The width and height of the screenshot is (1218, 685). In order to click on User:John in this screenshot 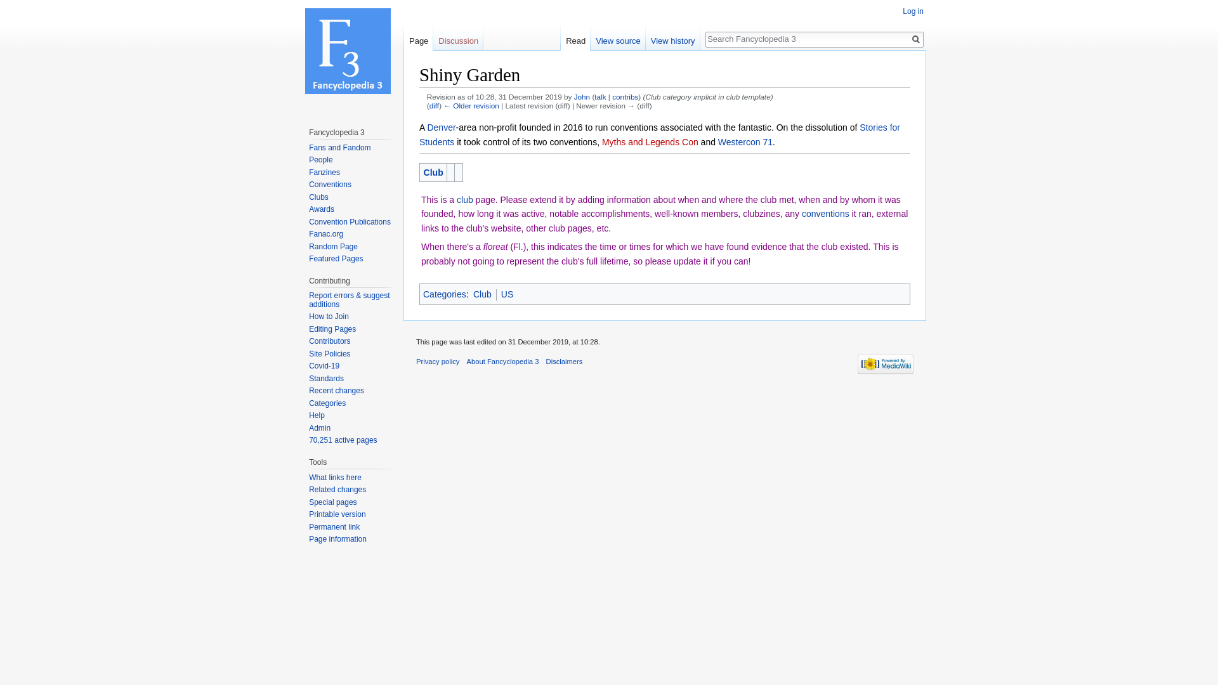, I will do `click(581, 96)`.